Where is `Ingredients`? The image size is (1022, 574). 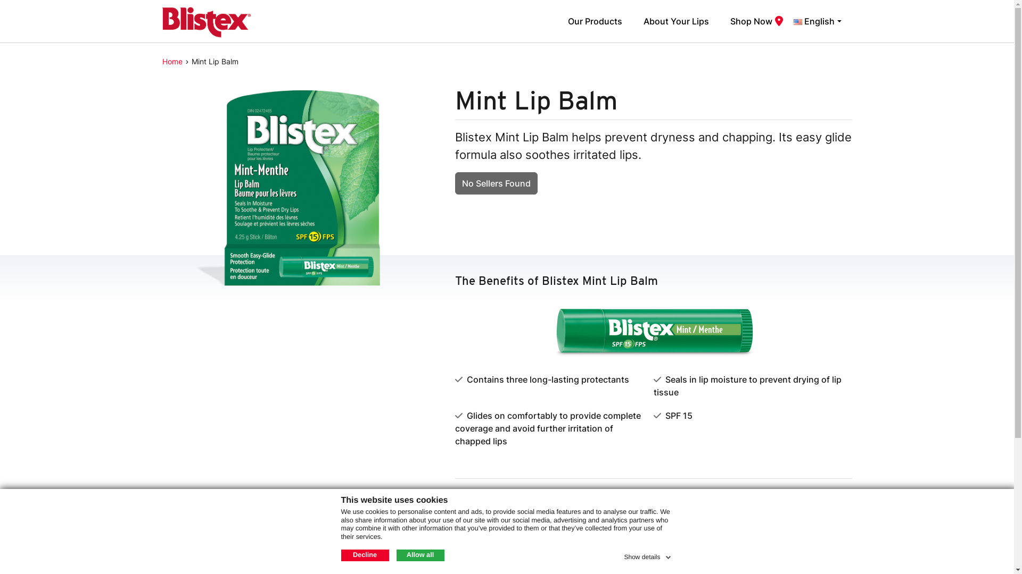
Ingredients is located at coordinates (653, 494).